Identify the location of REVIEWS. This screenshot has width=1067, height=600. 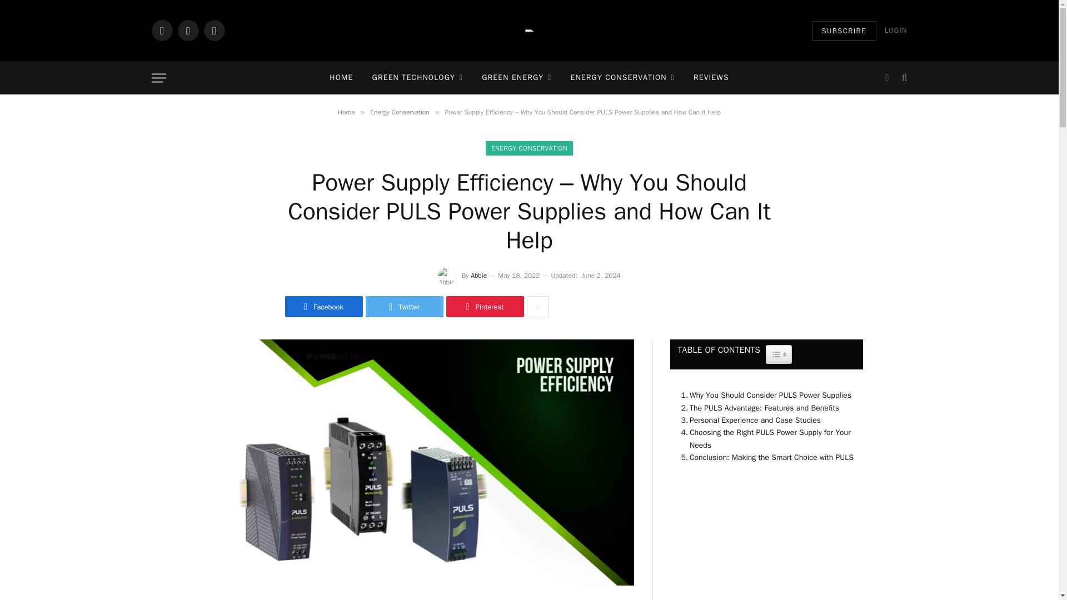
(711, 78).